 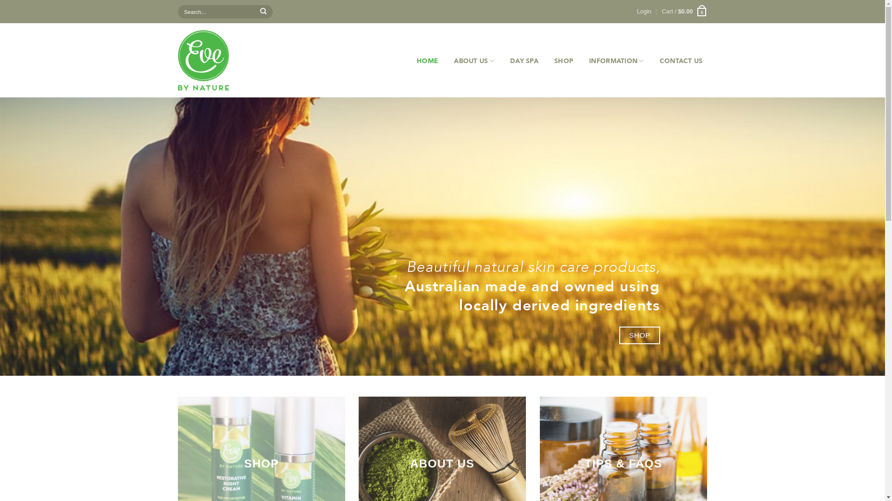 I want to click on INFORMATION, so click(x=617, y=61).